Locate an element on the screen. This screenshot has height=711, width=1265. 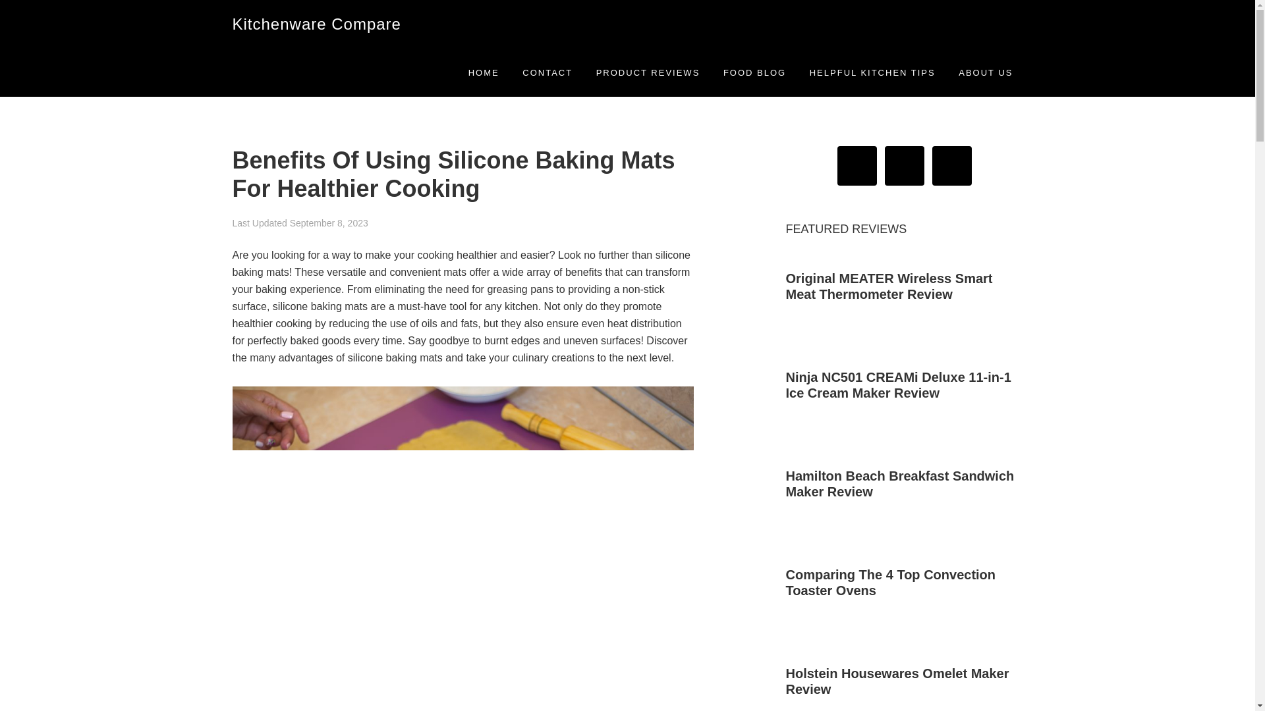
Ninja NC501 CREAMi Deluxe 11-in-1 Ice Cream Maker Review is located at coordinates (898, 384).